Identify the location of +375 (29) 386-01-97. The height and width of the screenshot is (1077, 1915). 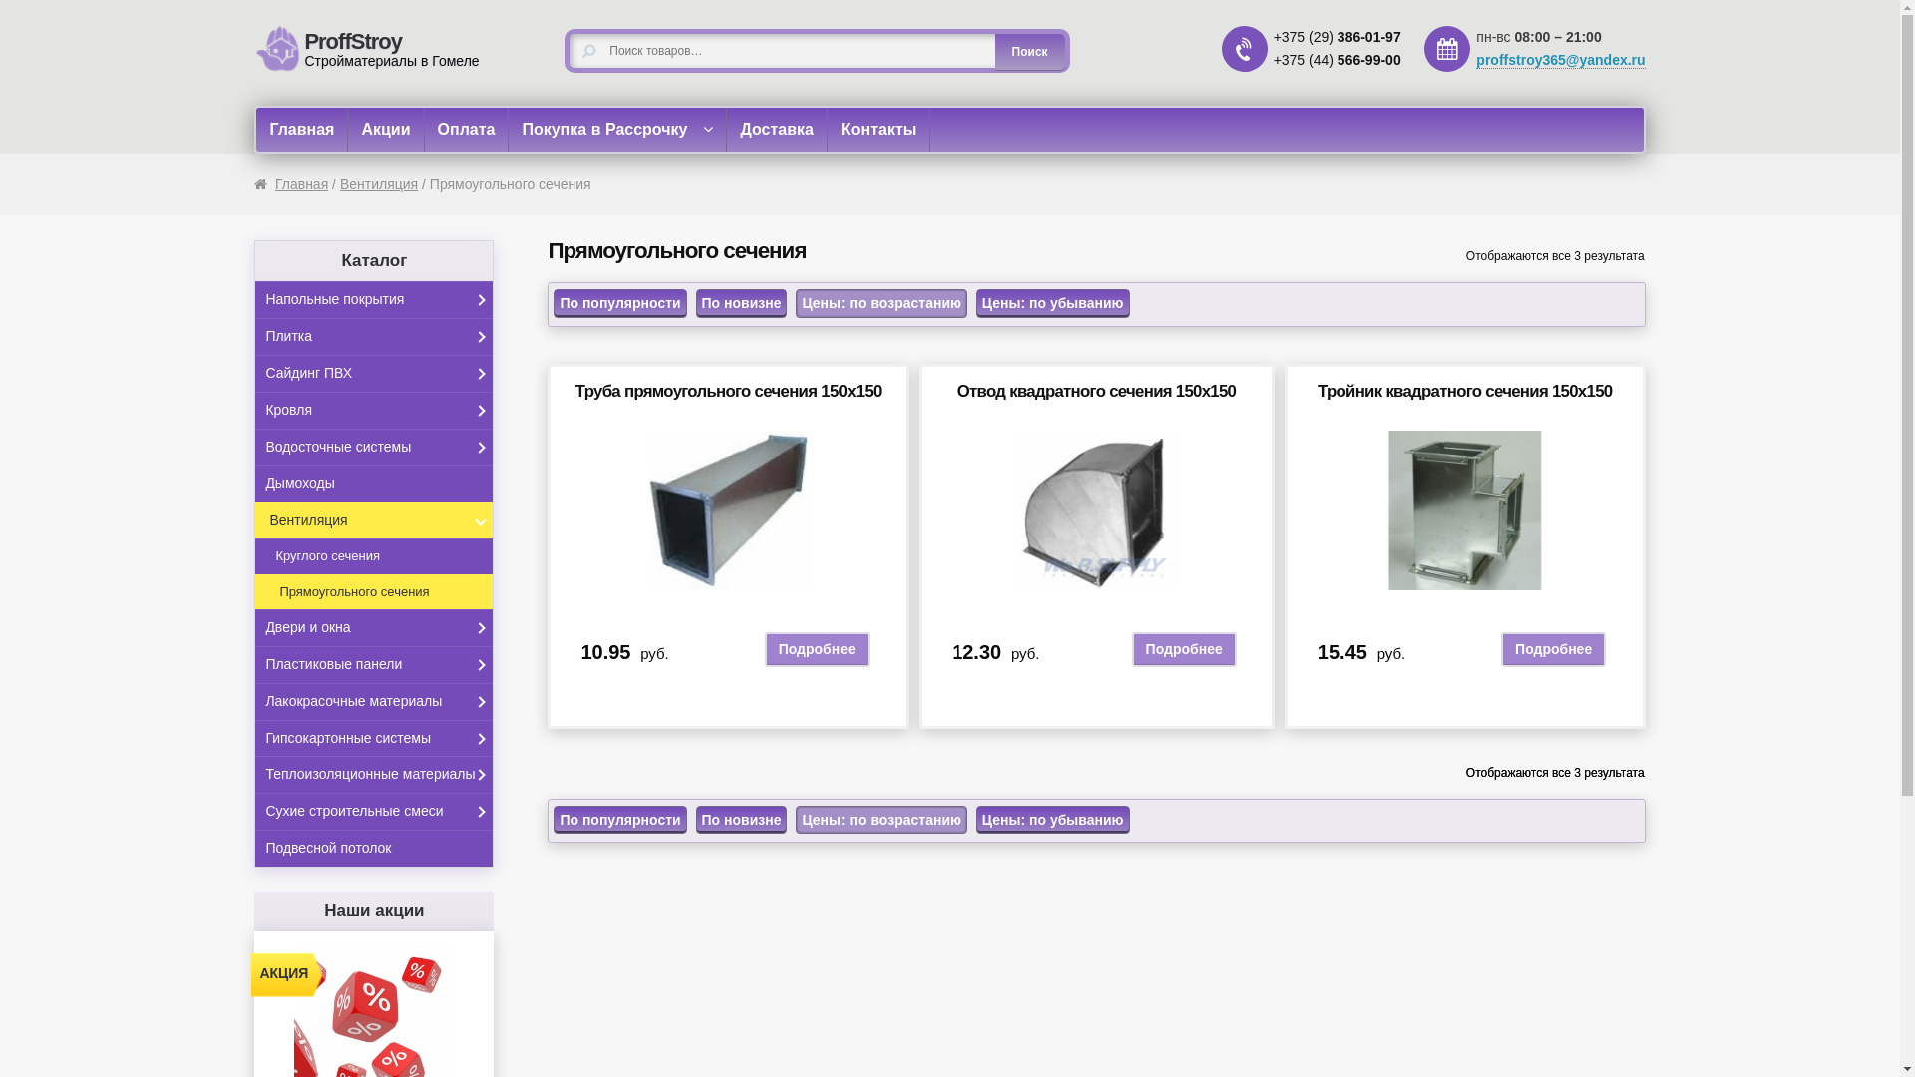
(1338, 37).